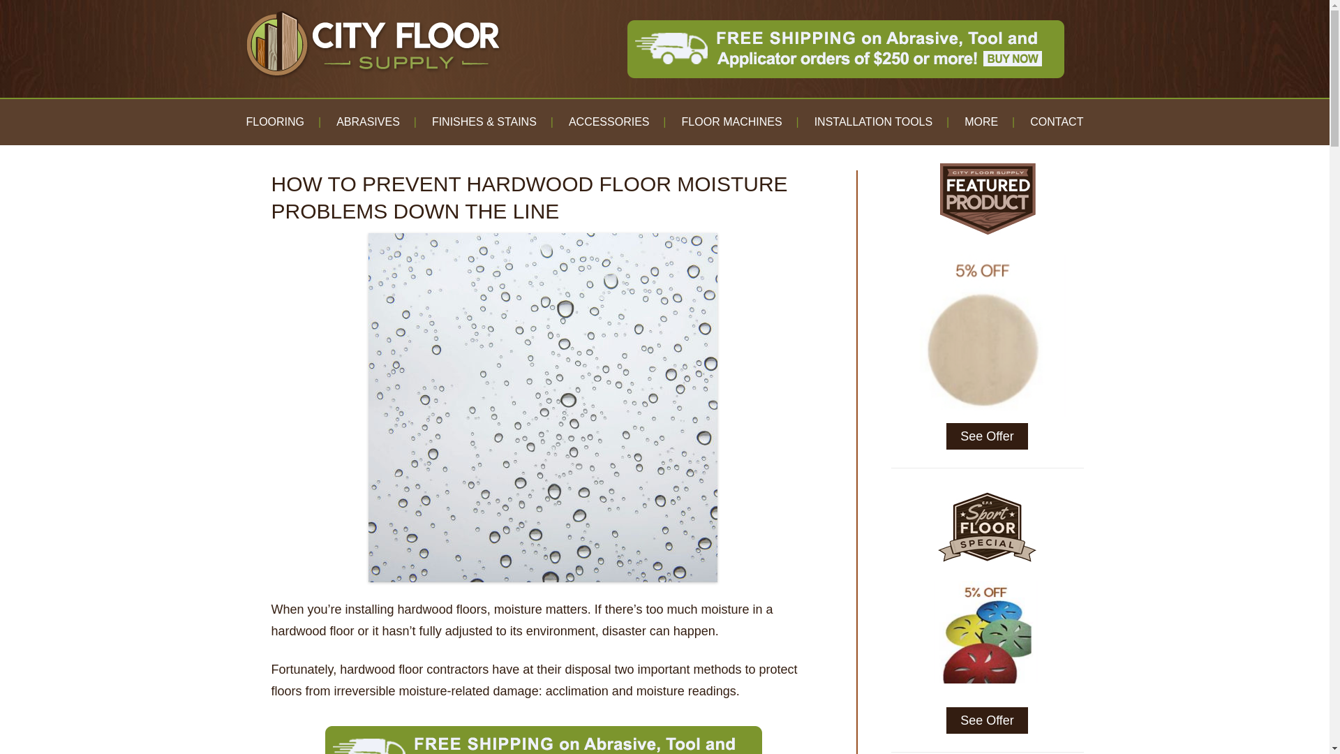 Image resolution: width=1340 pixels, height=754 pixels. What do you see at coordinates (376, 52) in the screenshot?
I see `City Floor Supply Blog` at bounding box center [376, 52].